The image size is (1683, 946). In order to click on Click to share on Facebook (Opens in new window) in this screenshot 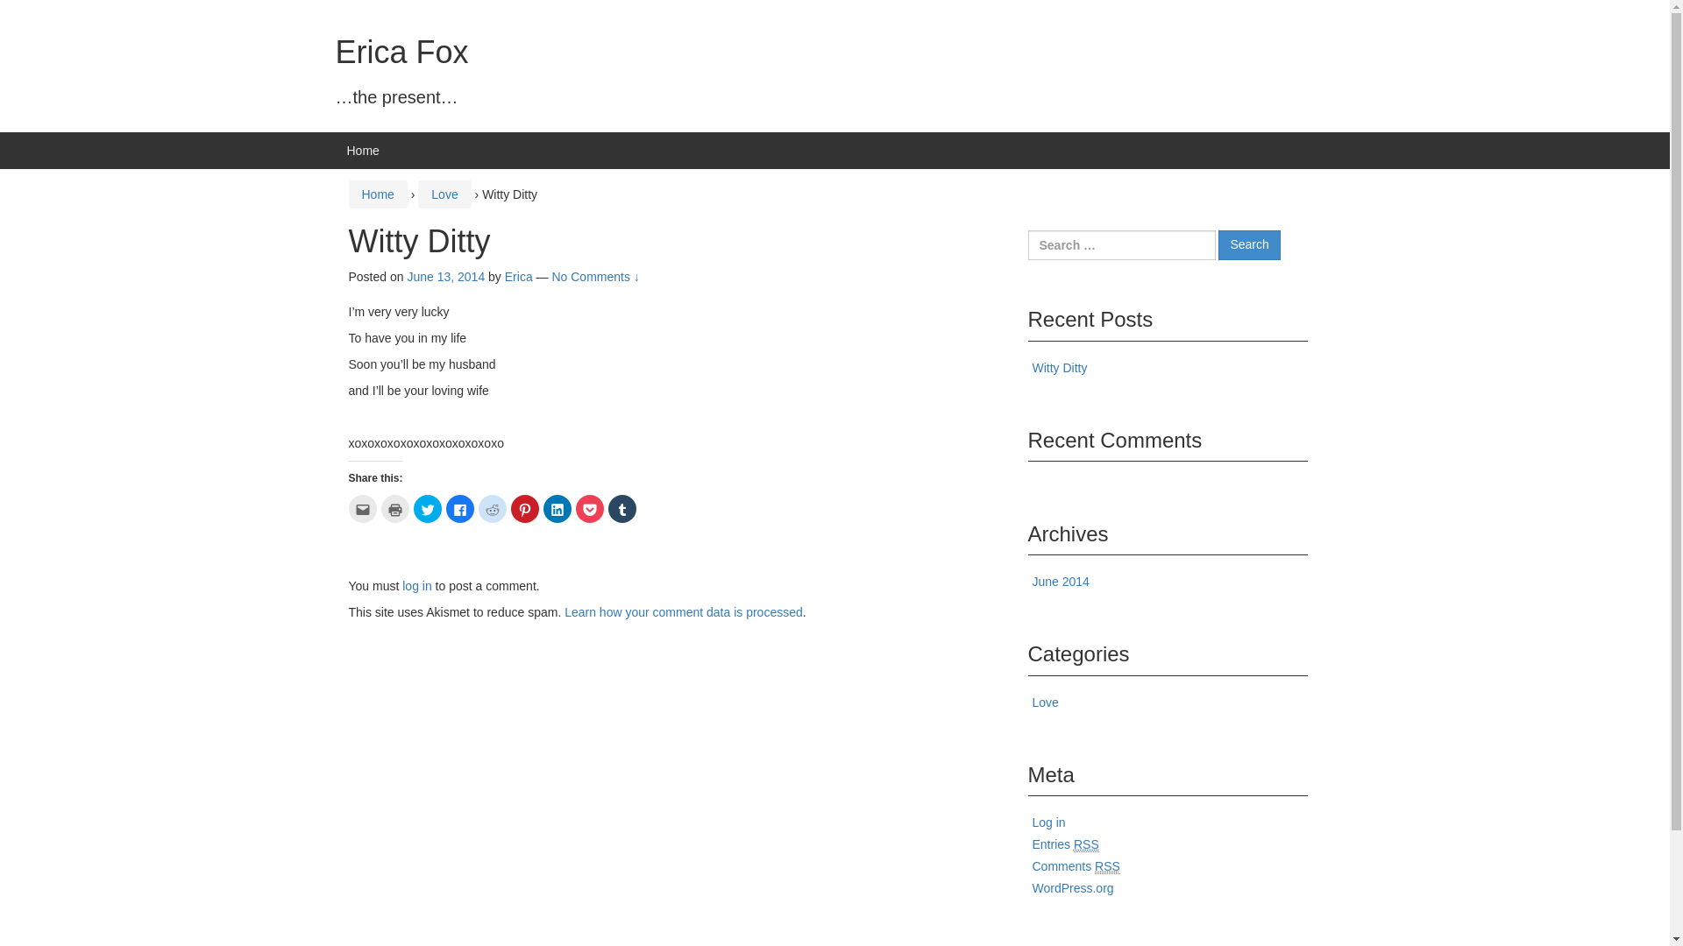, I will do `click(459, 509)`.